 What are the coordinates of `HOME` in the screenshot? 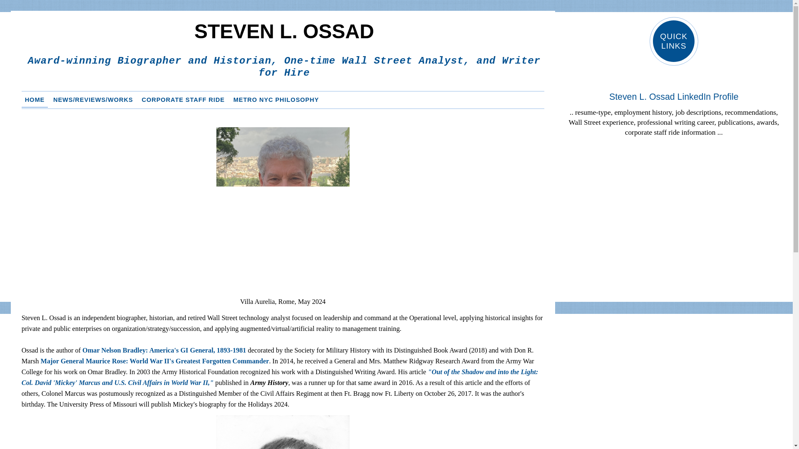 It's located at (35, 100).